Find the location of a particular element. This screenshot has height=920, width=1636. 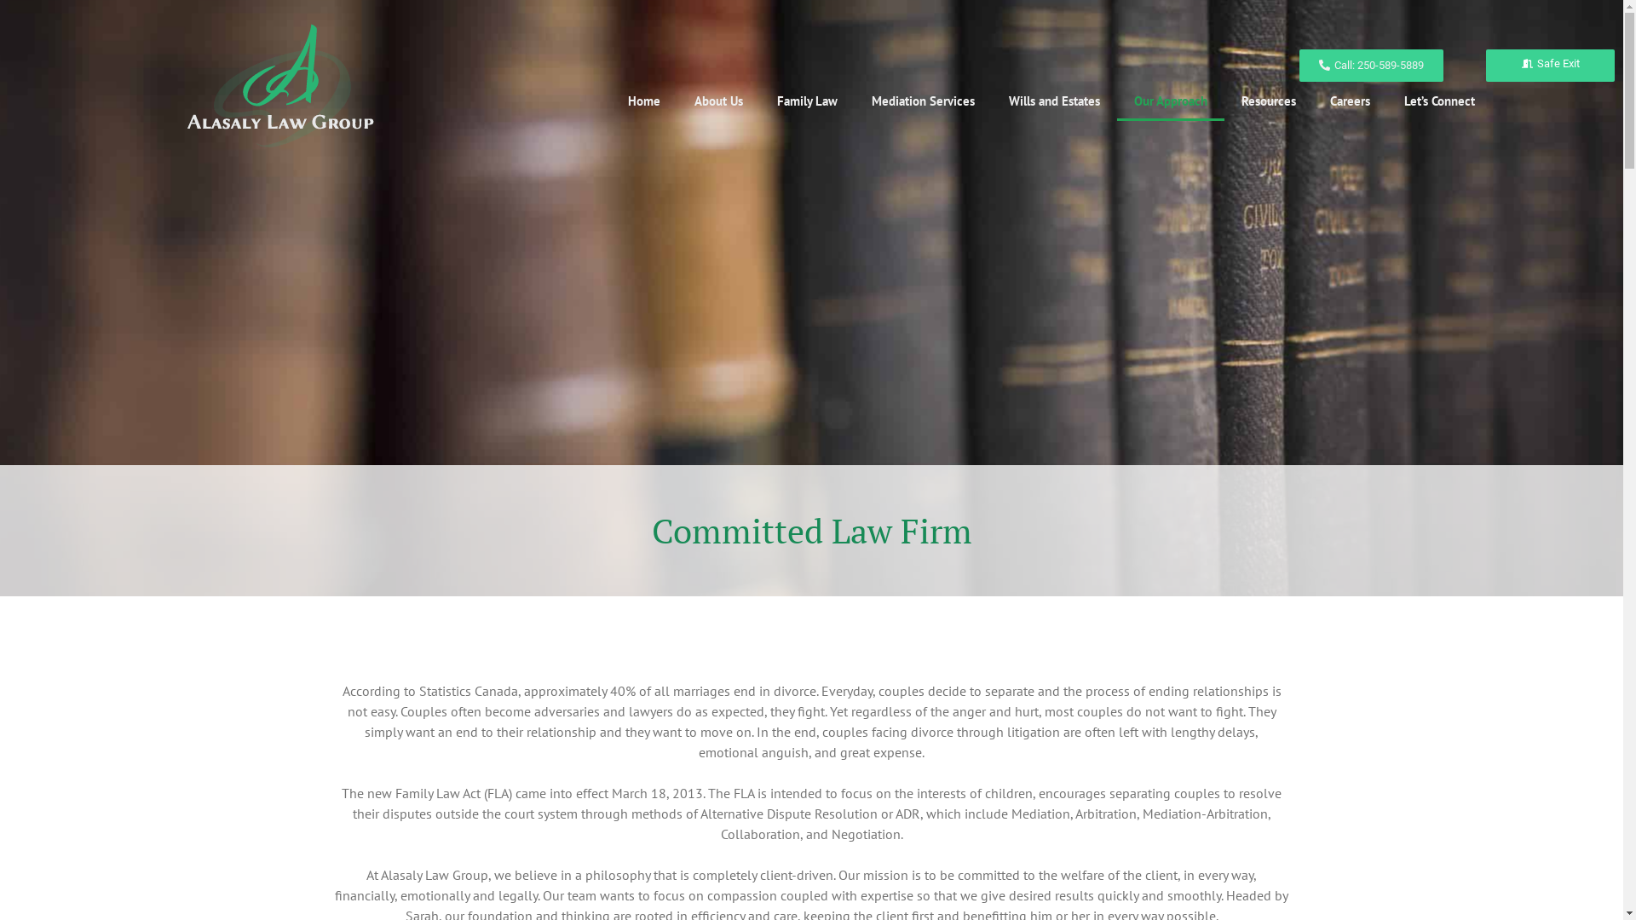

About Us is located at coordinates (719, 101).